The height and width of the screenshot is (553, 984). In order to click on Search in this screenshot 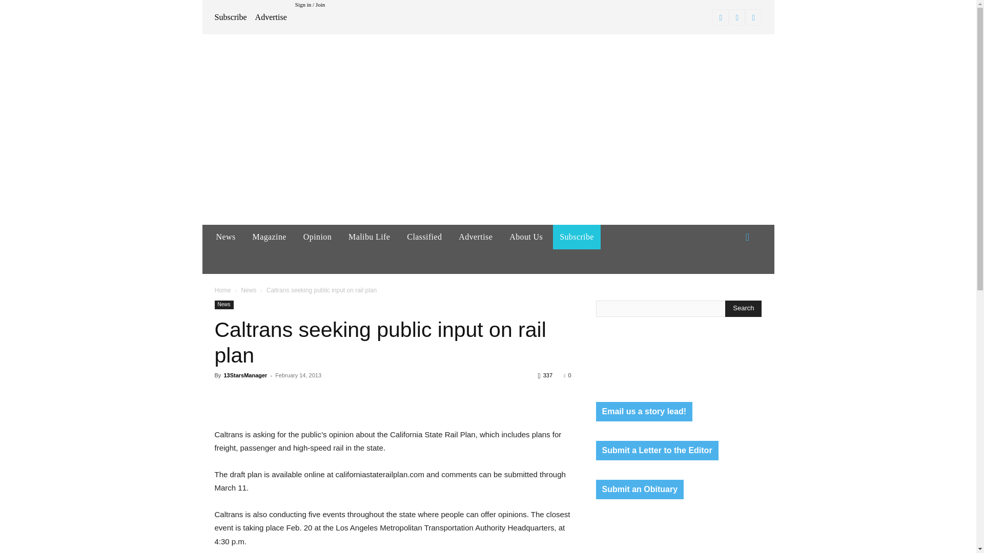, I will do `click(743, 308)`.